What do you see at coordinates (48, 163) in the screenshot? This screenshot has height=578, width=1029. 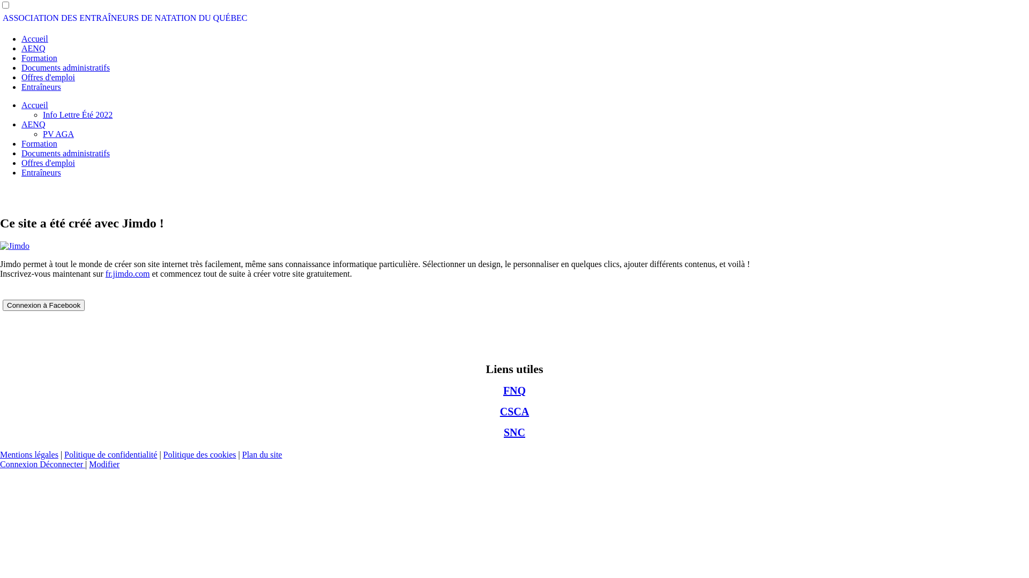 I see `Offres d'emploi` at bounding box center [48, 163].